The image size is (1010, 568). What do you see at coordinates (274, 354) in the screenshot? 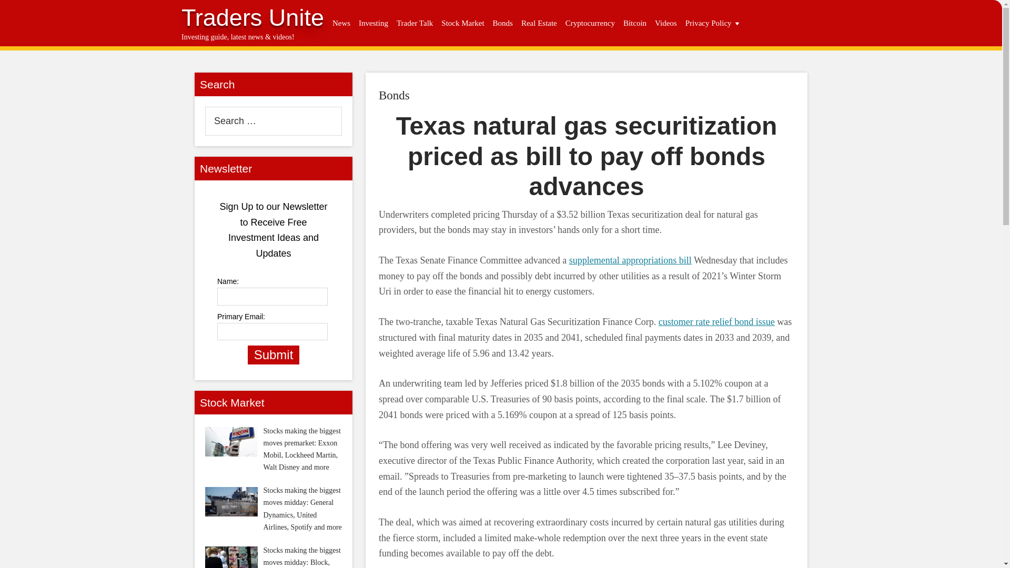
I see `Submit` at bounding box center [274, 354].